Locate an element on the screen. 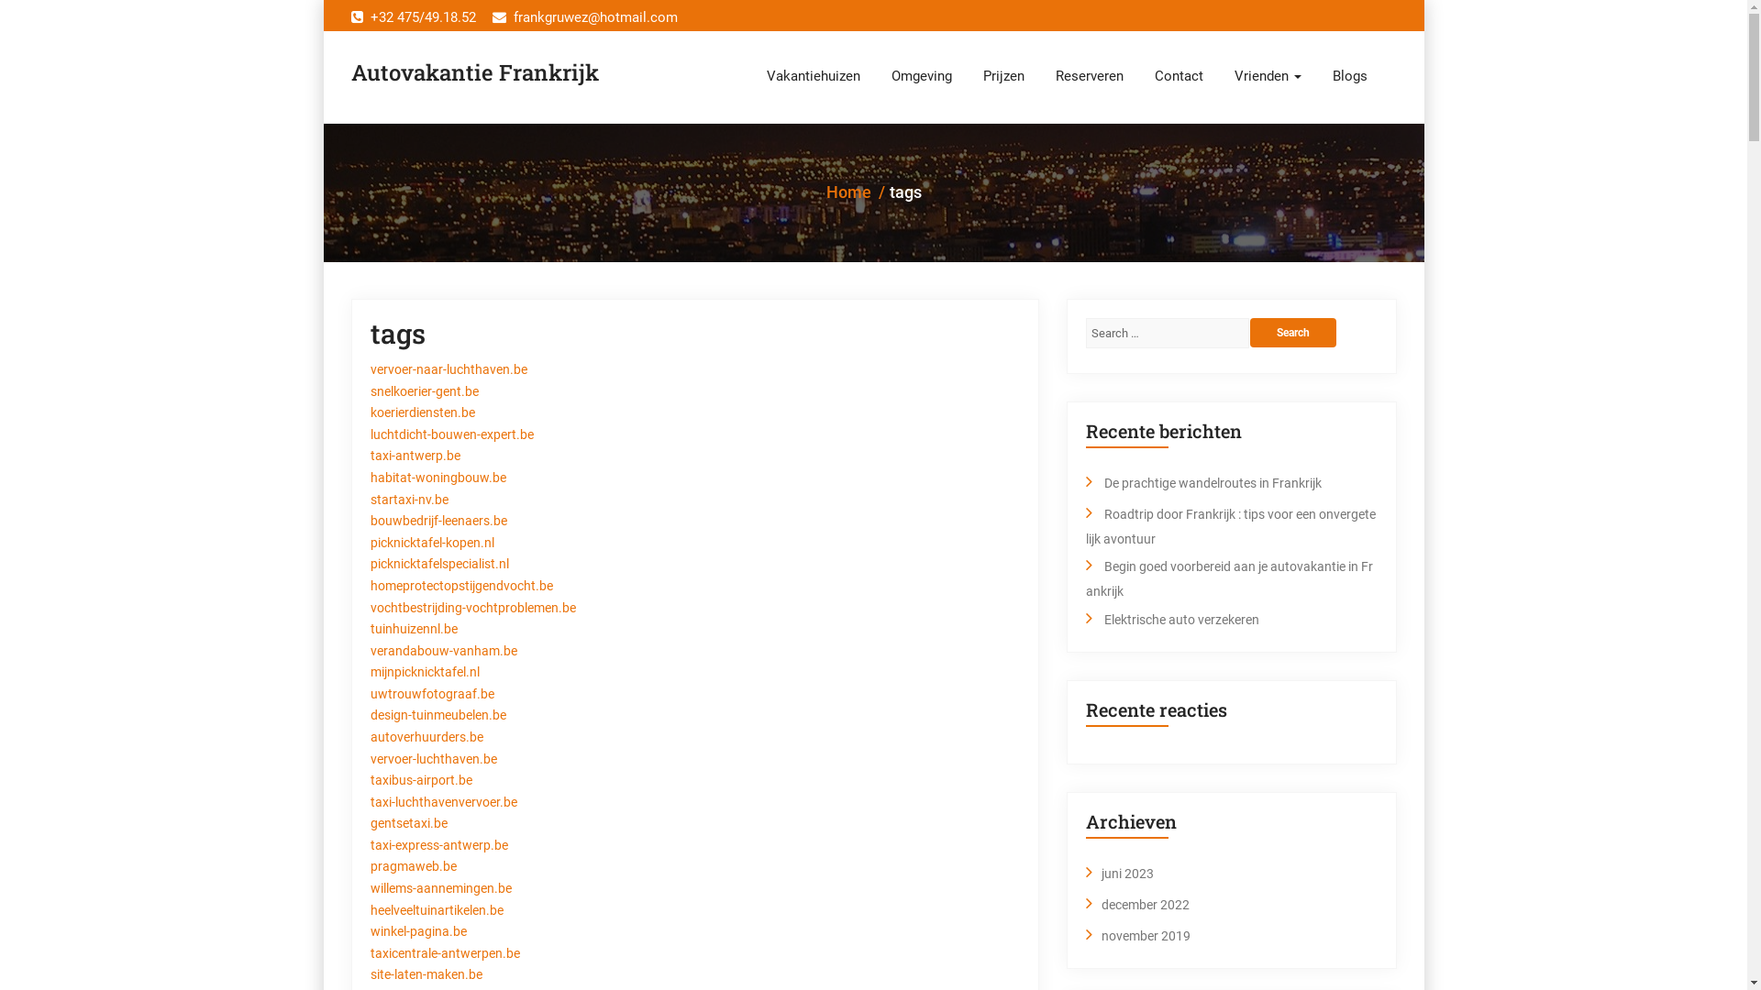  willems-aannemingen.be is located at coordinates (441, 889).